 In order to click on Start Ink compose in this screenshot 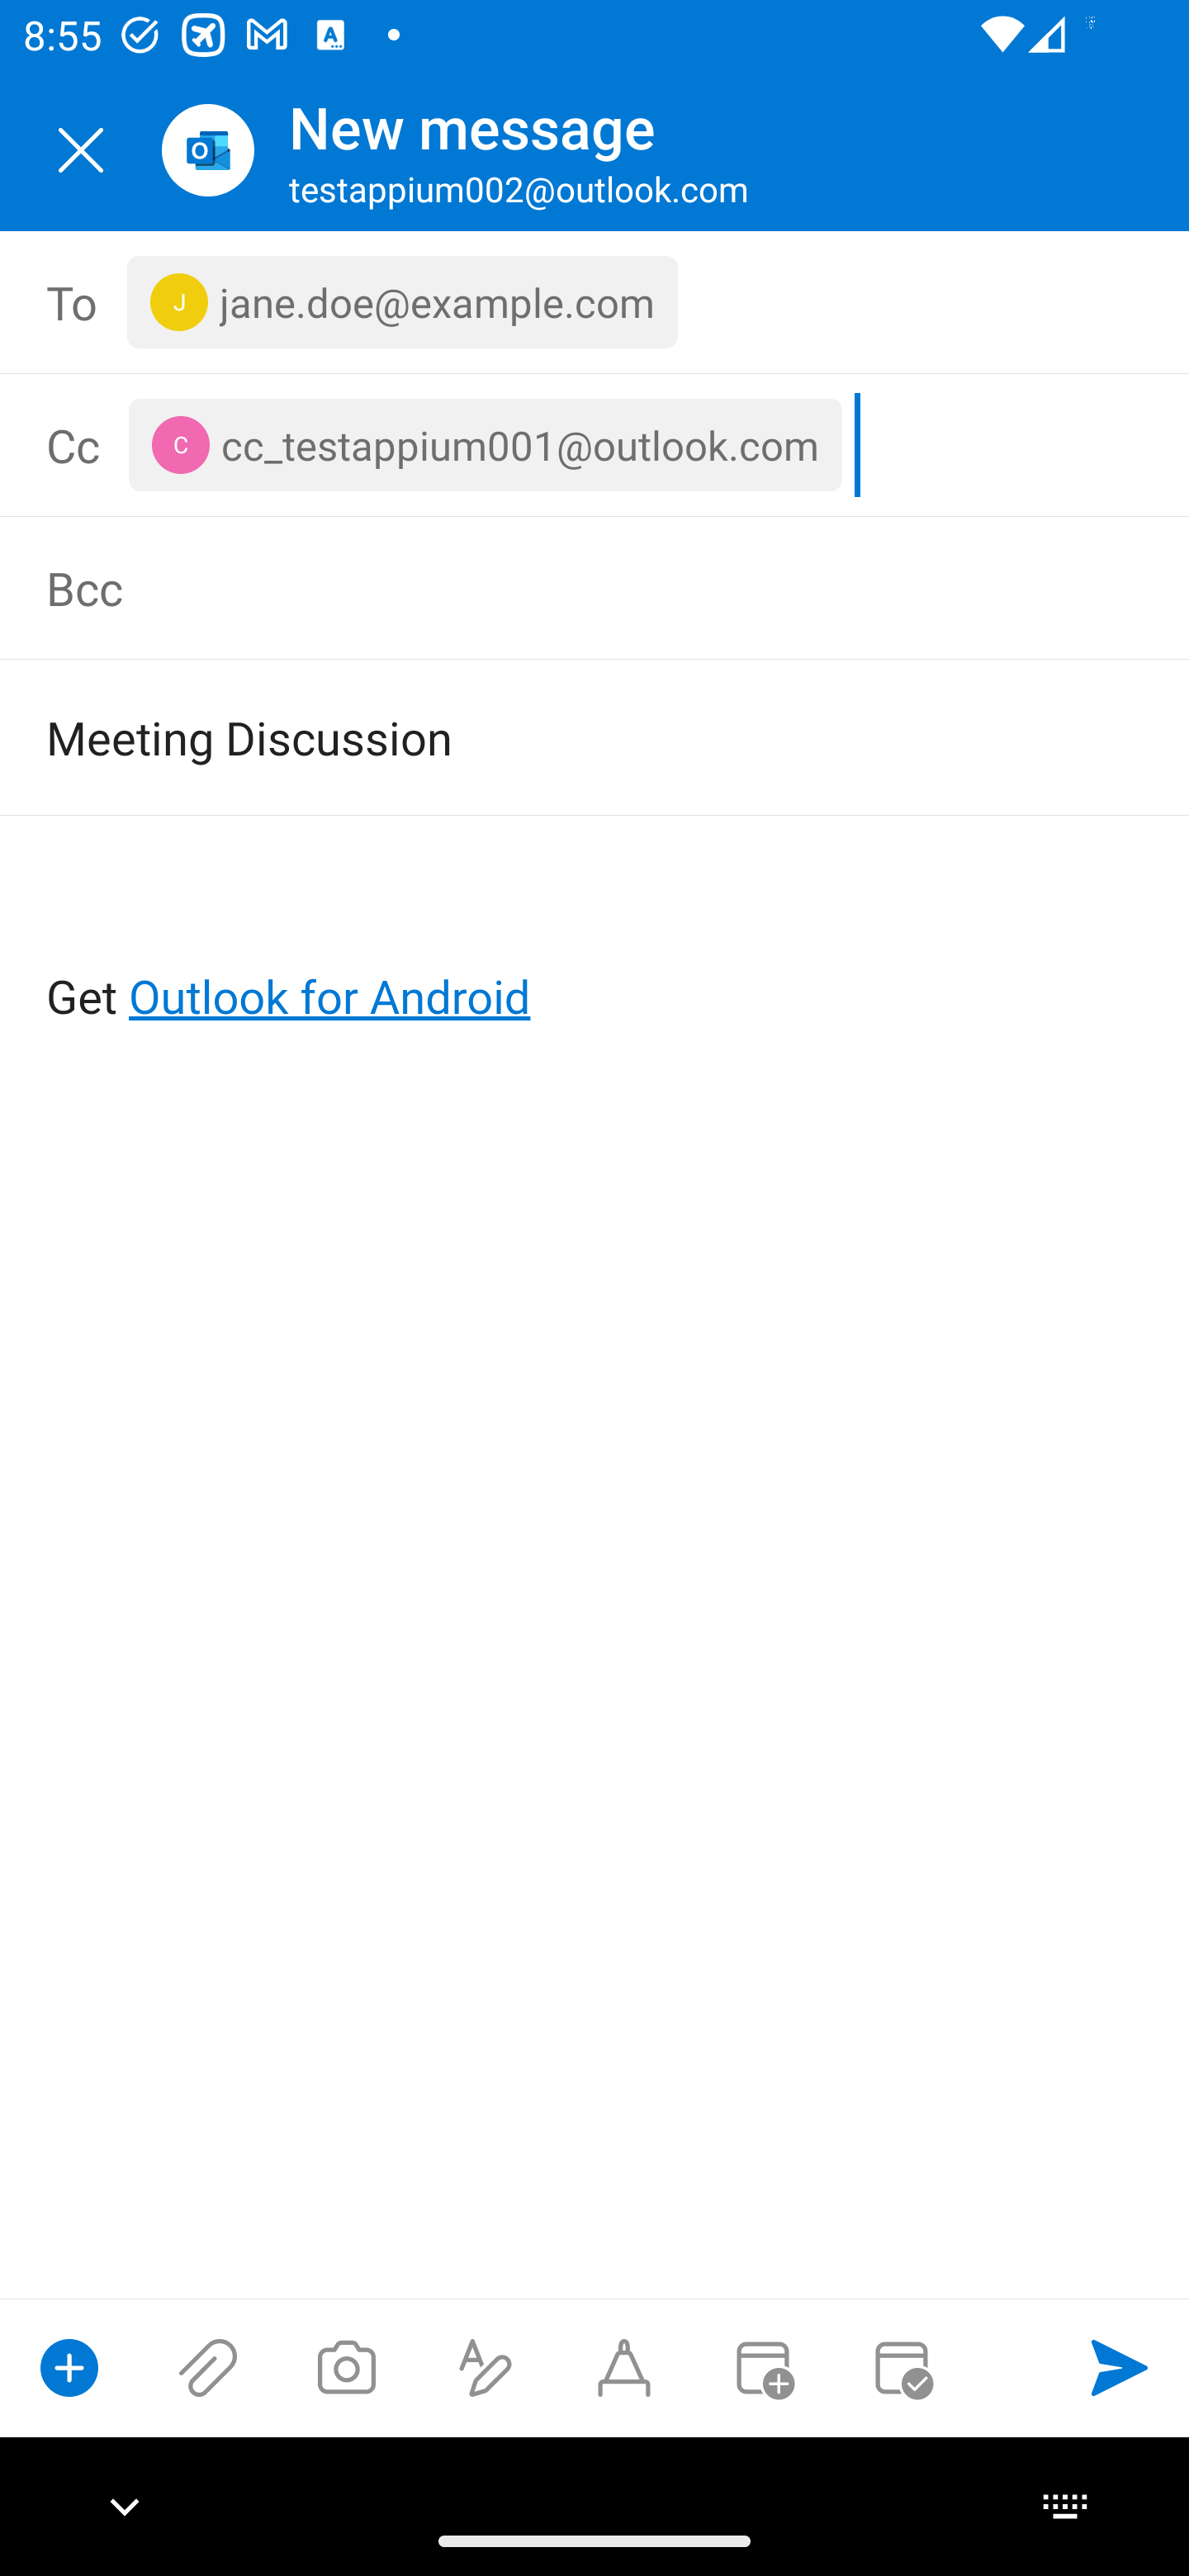, I will do `click(624, 2367)`.